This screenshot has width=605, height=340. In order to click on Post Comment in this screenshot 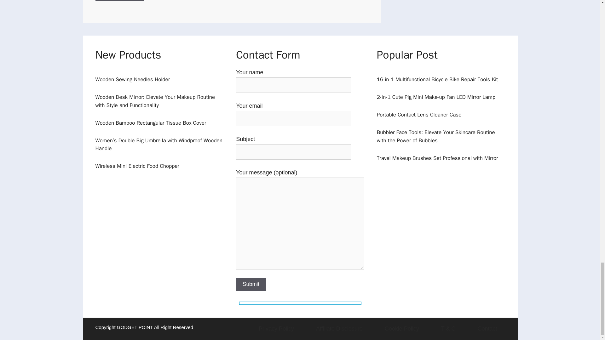, I will do `click(119, 0)`.